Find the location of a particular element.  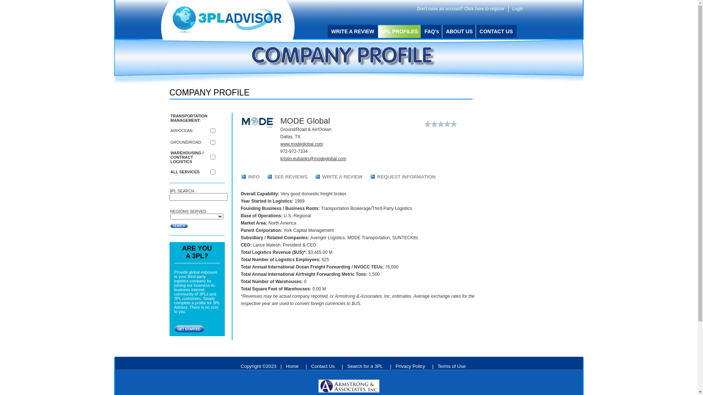

WRITE A REVIEW is located at coordinates (342, 177).